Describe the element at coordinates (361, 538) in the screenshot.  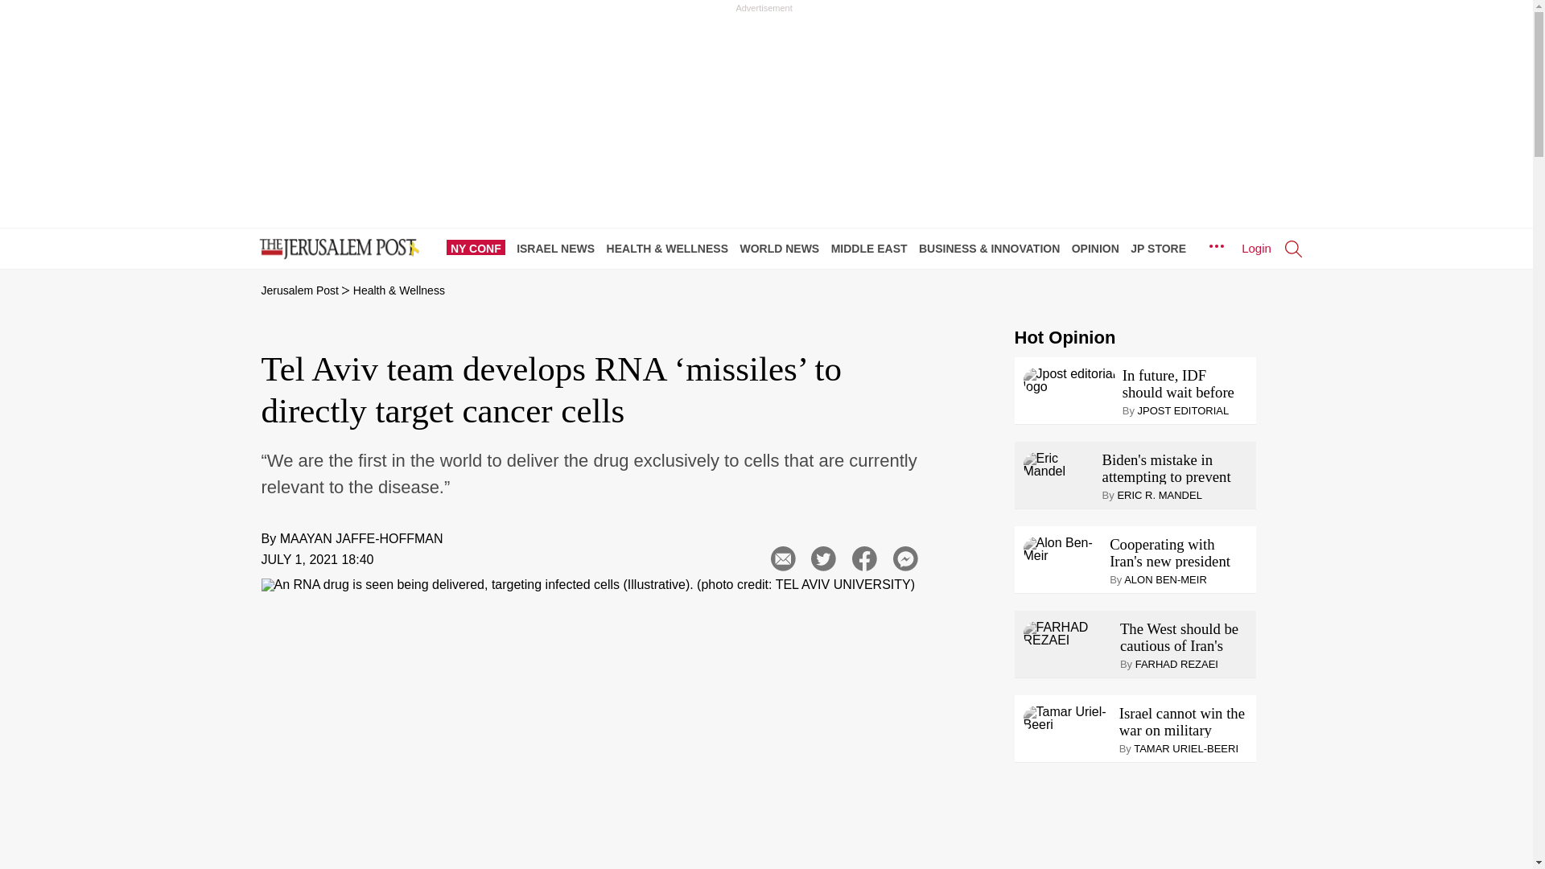
I see `MAAYAN JAFFE-HOFFMAN` at that location.